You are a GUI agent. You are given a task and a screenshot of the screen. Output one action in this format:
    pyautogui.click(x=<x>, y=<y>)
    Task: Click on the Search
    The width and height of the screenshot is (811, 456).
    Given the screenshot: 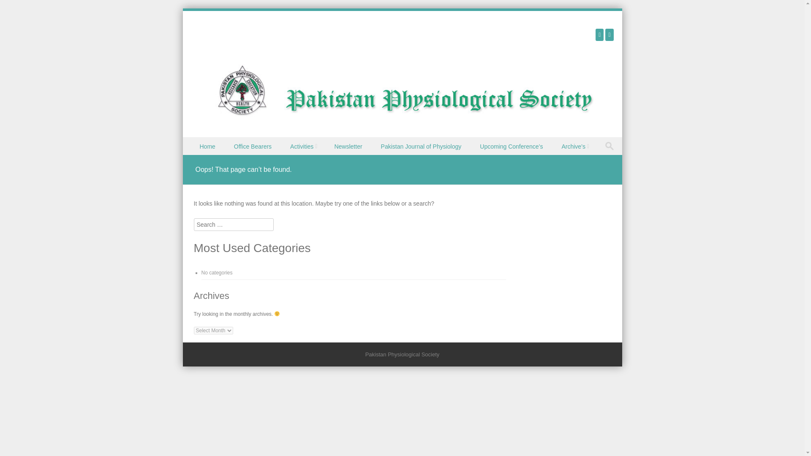 What is the action you would take?
    pyautogui.click(x=14, y=8)
    